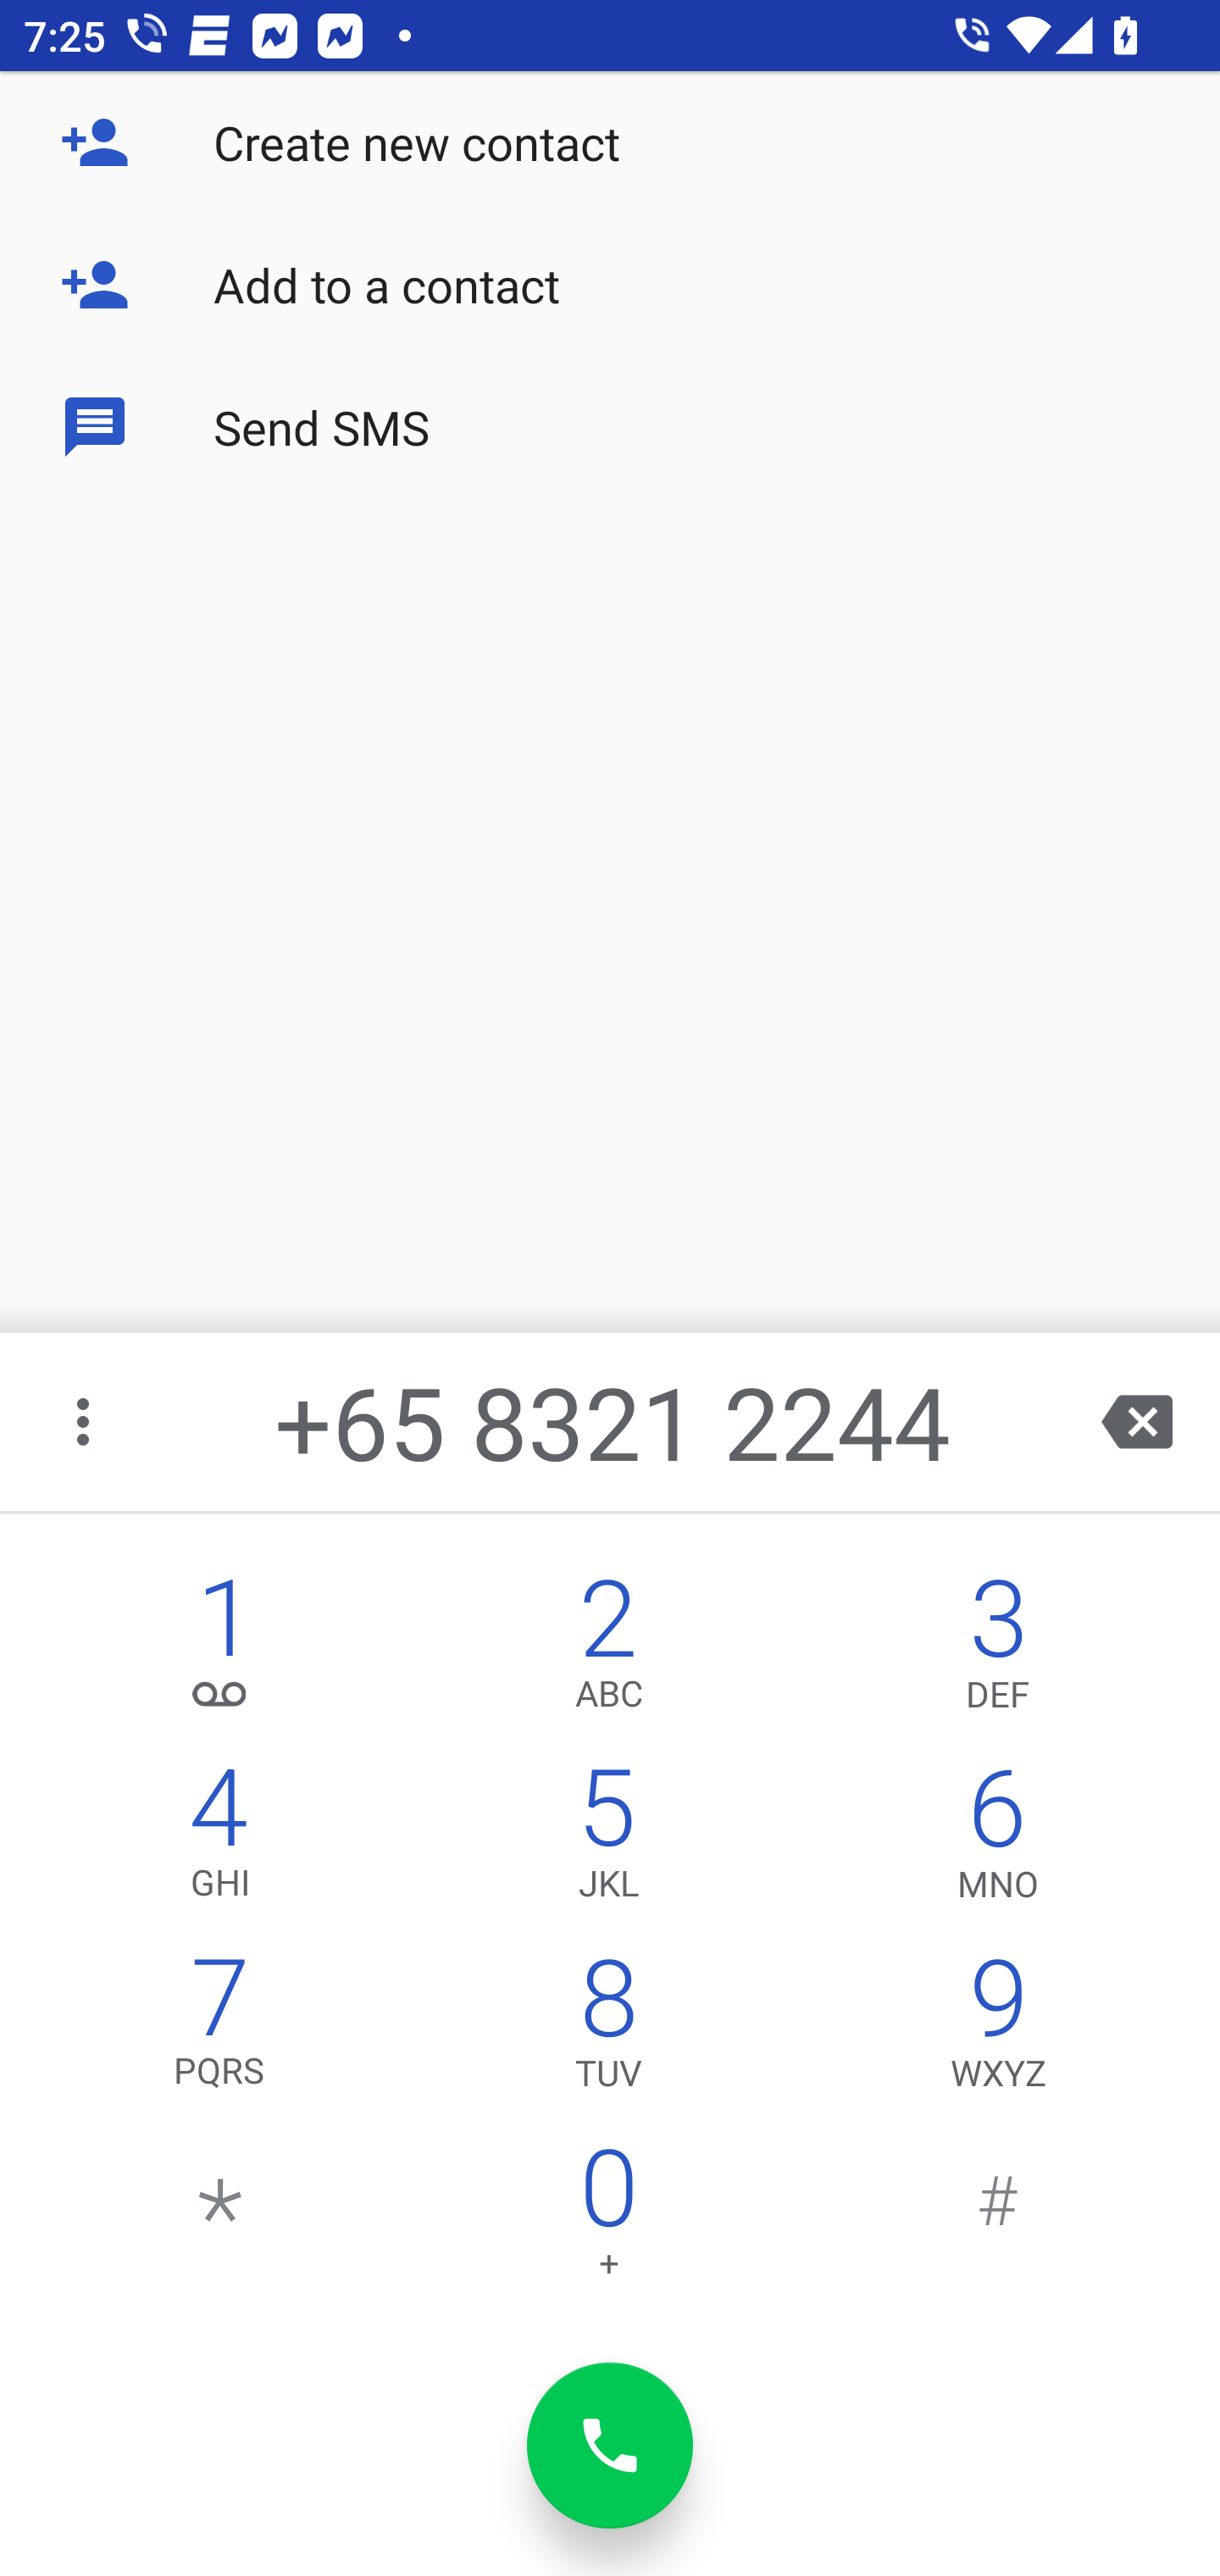 The height and width of the screenshot is (2576, 1220). I want to click on 4,GHI 4 GHI, so click(220, 1840).